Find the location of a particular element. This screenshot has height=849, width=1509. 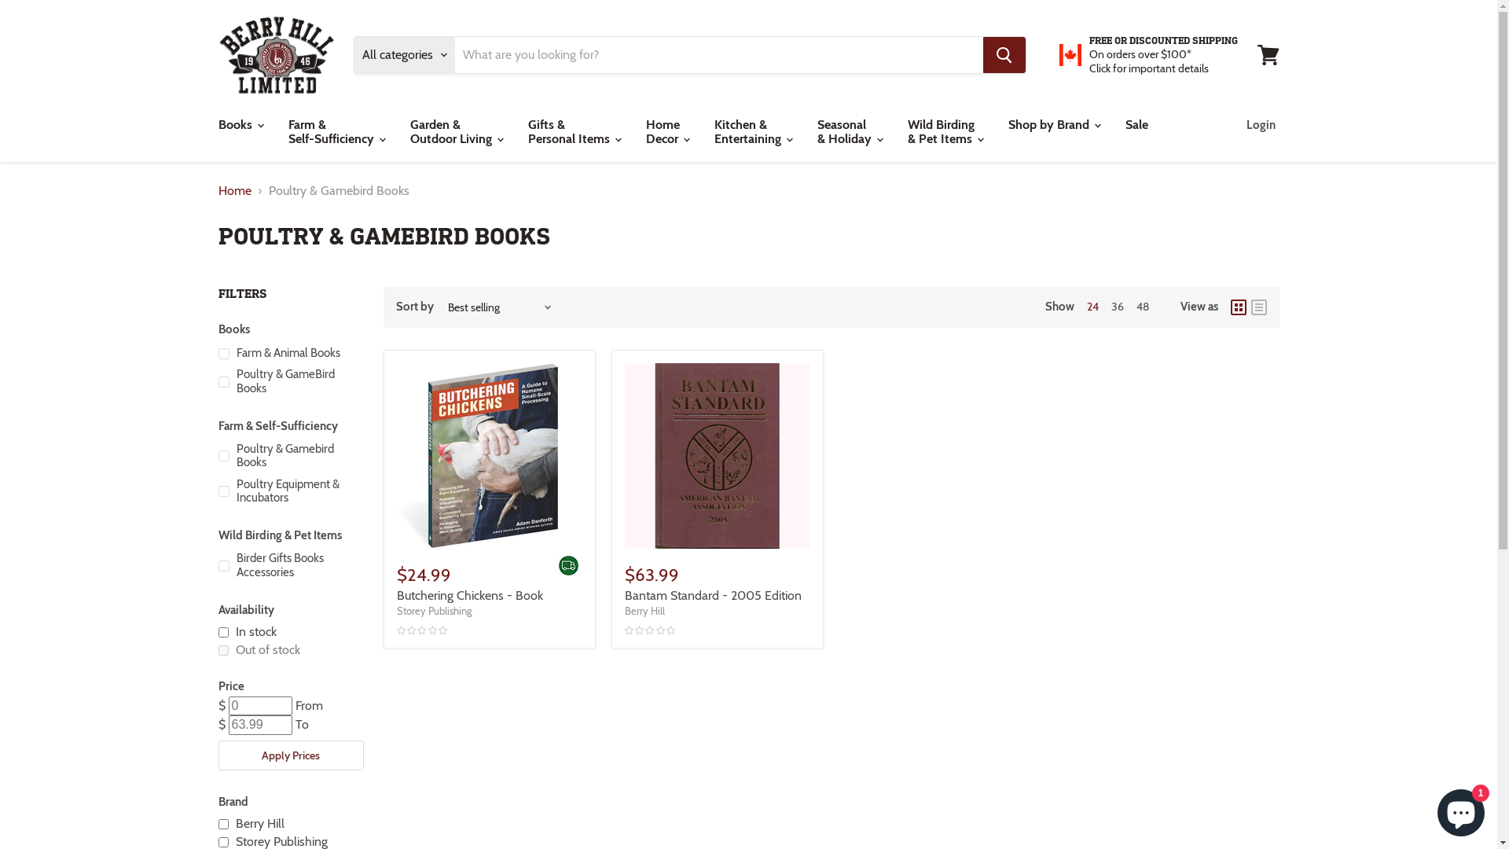

Login is located at coordinates (1261, 125).